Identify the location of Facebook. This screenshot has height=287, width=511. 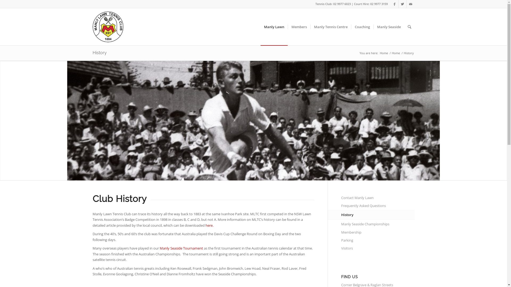
(394, 4).